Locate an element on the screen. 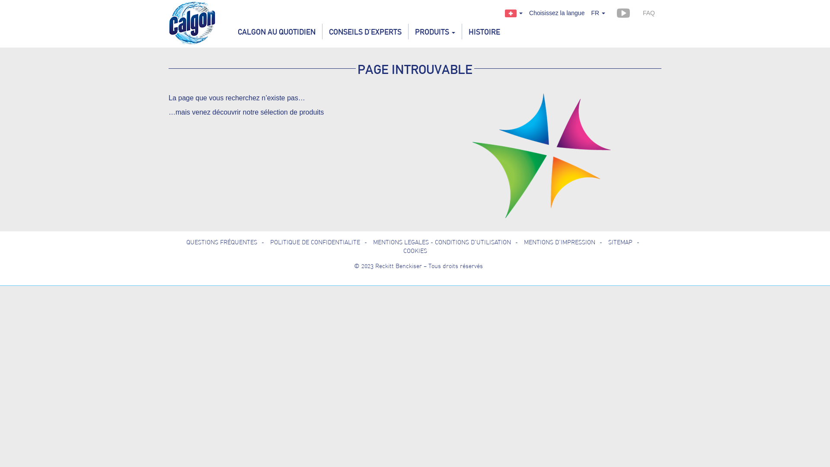 This screenshot has width=830, height=467. FR is located at coordinates (598, 13).